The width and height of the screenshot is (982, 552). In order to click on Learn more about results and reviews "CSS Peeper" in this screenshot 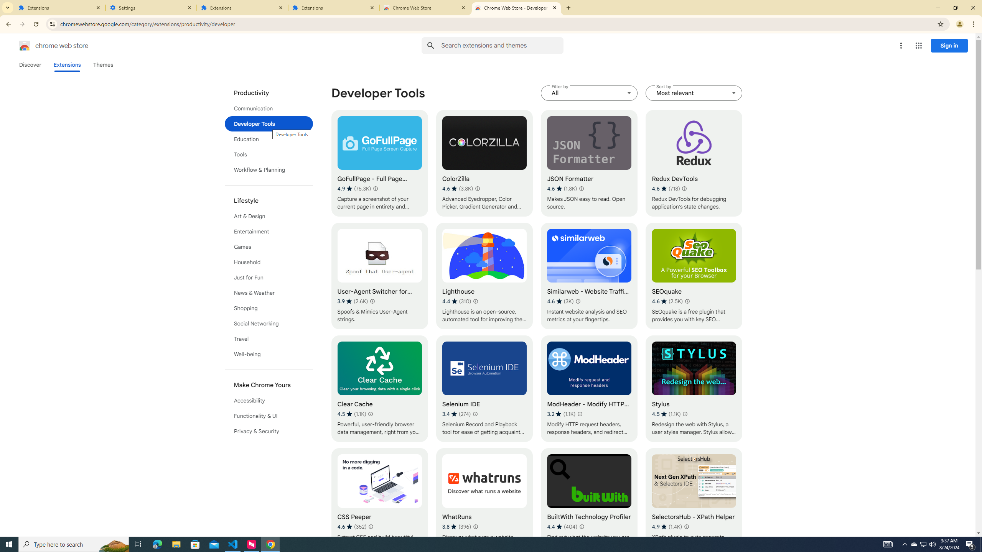, I will do `click(371, 527)`.